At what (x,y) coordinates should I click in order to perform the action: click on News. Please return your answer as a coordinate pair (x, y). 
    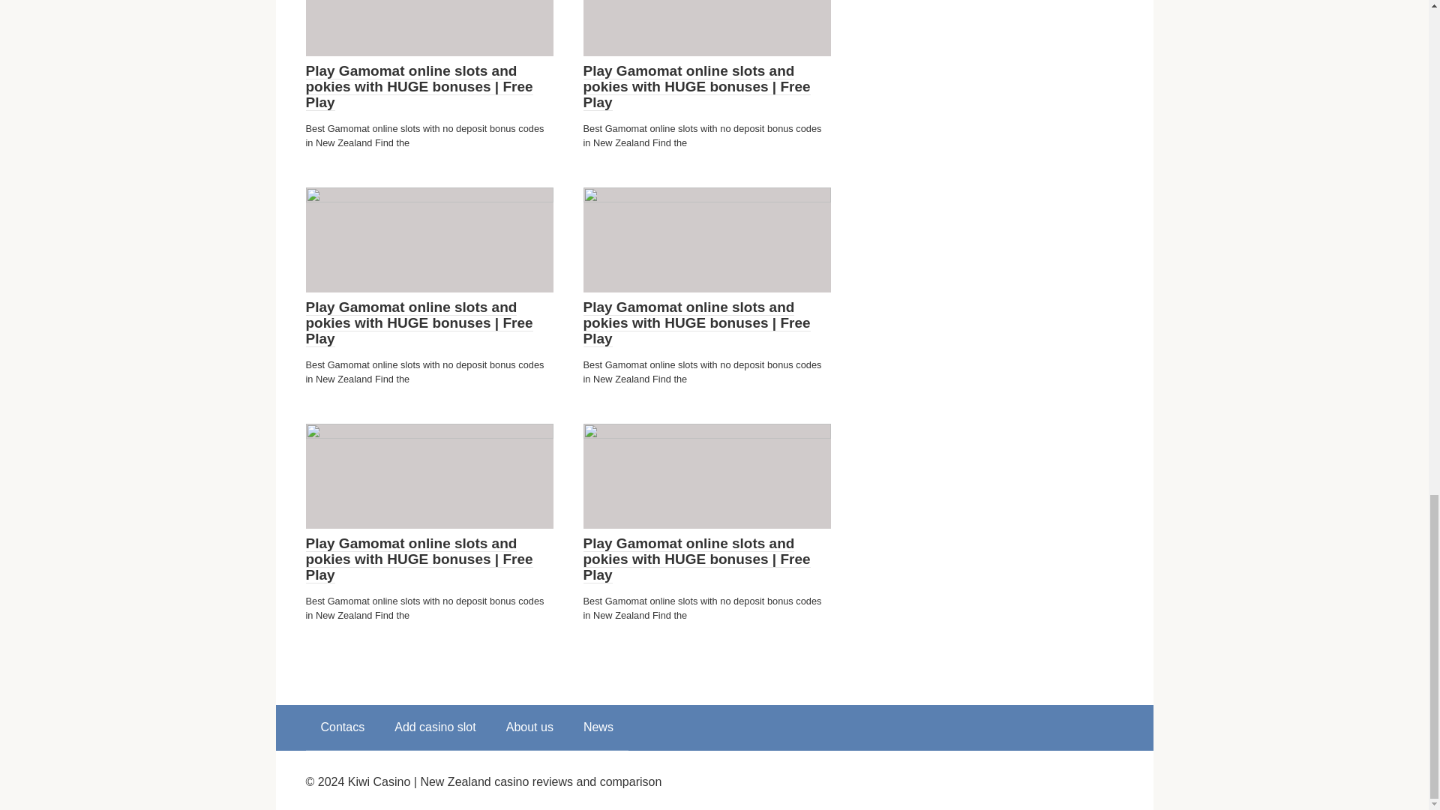
    Looking at the image, I should click on (598, 727).